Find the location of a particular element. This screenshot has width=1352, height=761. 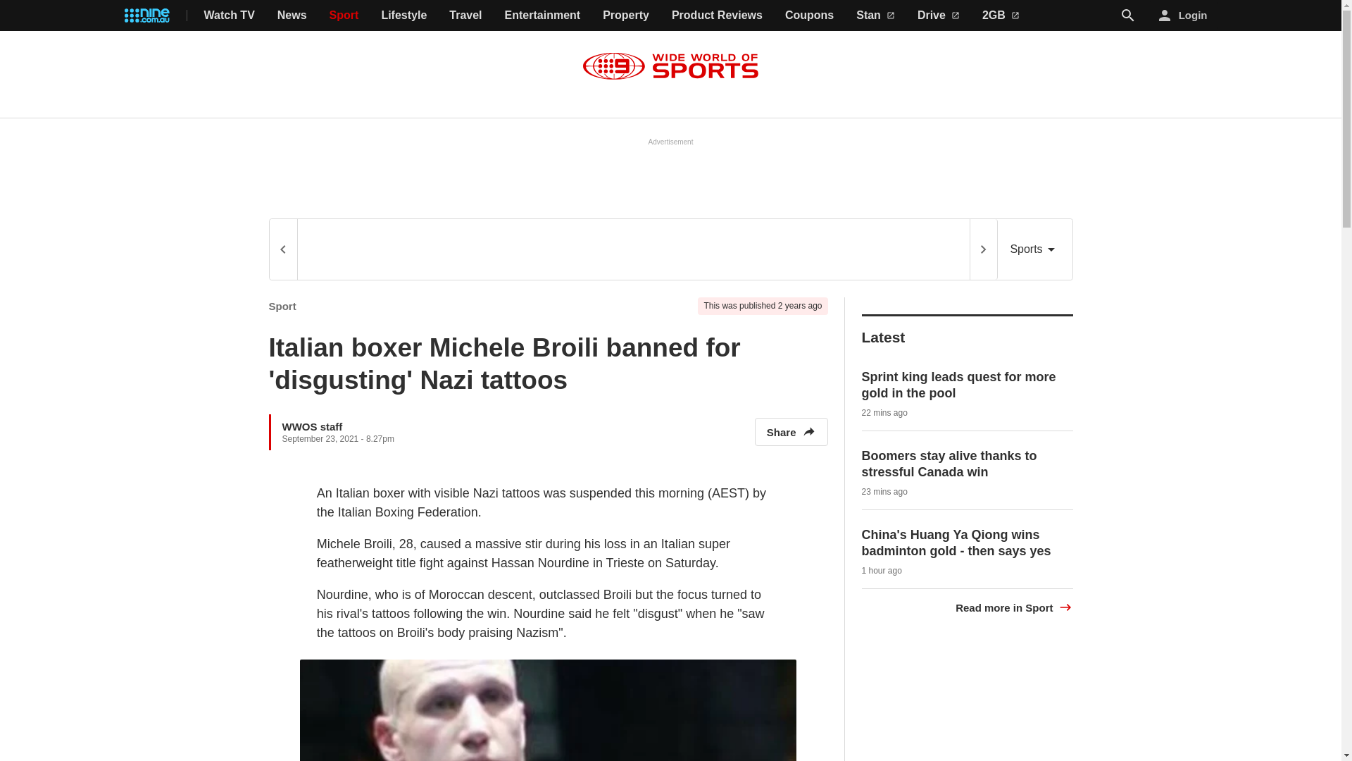

Watch TV is located at coordinates (230, 16).